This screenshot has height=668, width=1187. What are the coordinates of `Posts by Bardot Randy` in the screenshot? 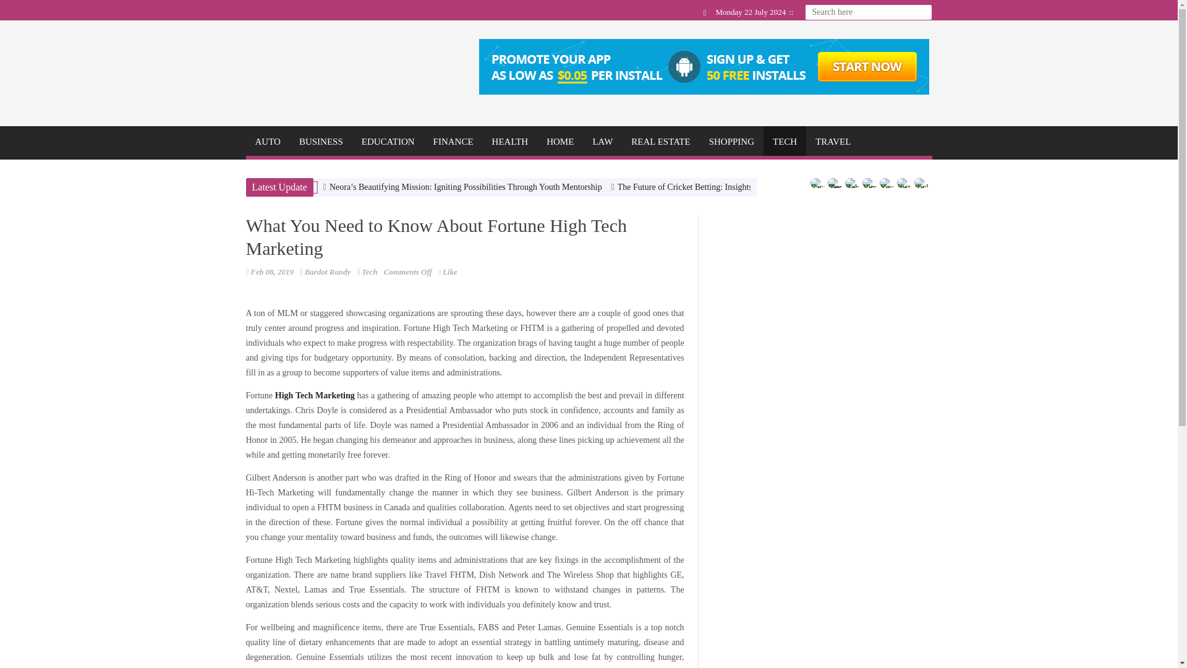 It's located at (328, 272).